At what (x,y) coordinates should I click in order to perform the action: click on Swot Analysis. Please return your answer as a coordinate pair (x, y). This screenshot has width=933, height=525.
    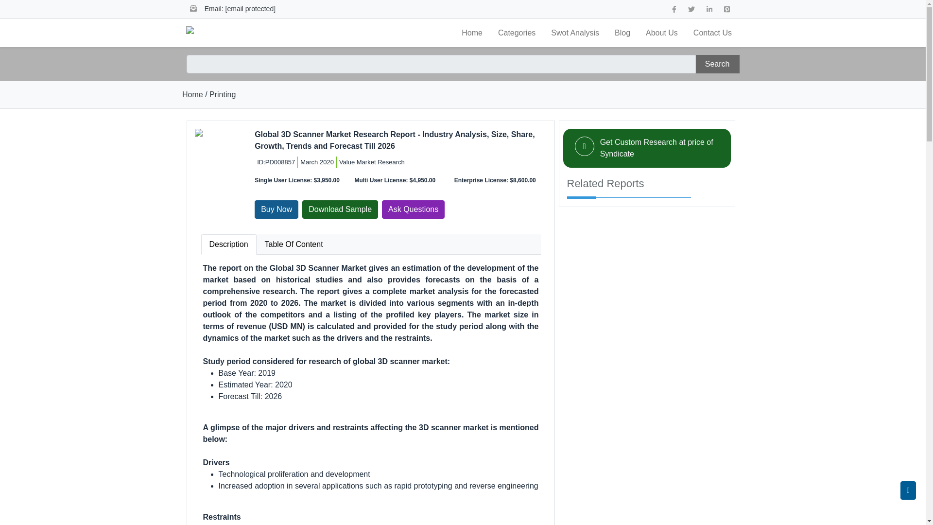
    Looking at the image, I should click on (575, 33).